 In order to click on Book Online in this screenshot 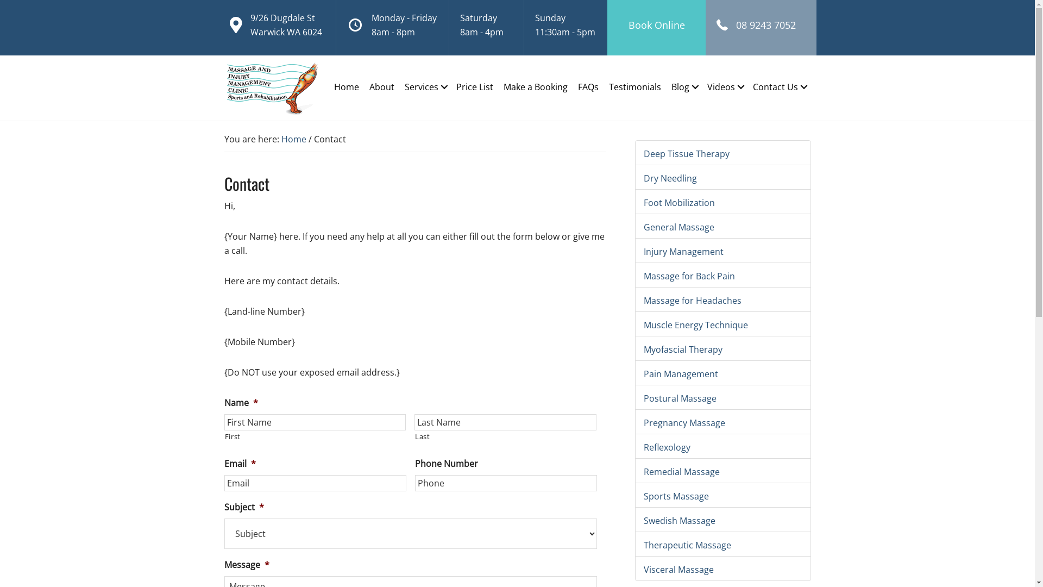, I will do `click(656, 25)`.